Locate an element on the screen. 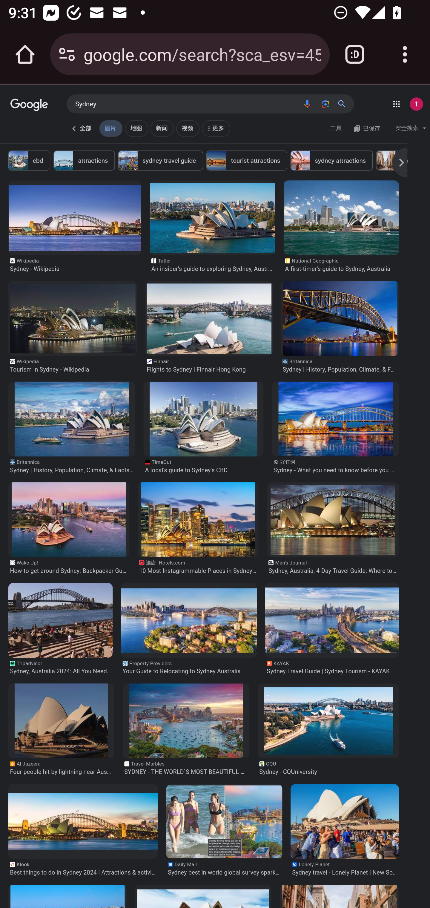 Image resolution: width=430 pixels, height=908 pixels. A first-timer's guide to Sydney, Australia is located at coordinates (341, 217).